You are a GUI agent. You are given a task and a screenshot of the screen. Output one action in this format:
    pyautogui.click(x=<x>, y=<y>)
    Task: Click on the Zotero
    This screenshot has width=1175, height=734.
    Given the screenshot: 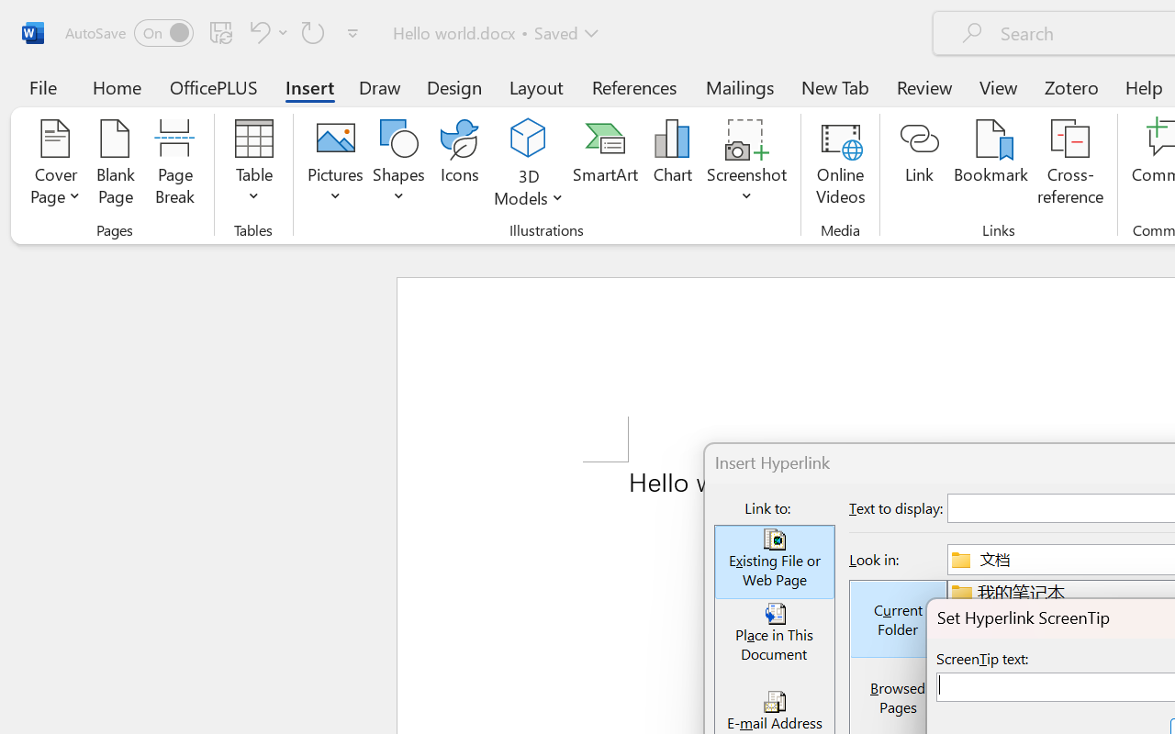 What is the action you would take?
    pyautogui.click(x=1070, y=86)
    